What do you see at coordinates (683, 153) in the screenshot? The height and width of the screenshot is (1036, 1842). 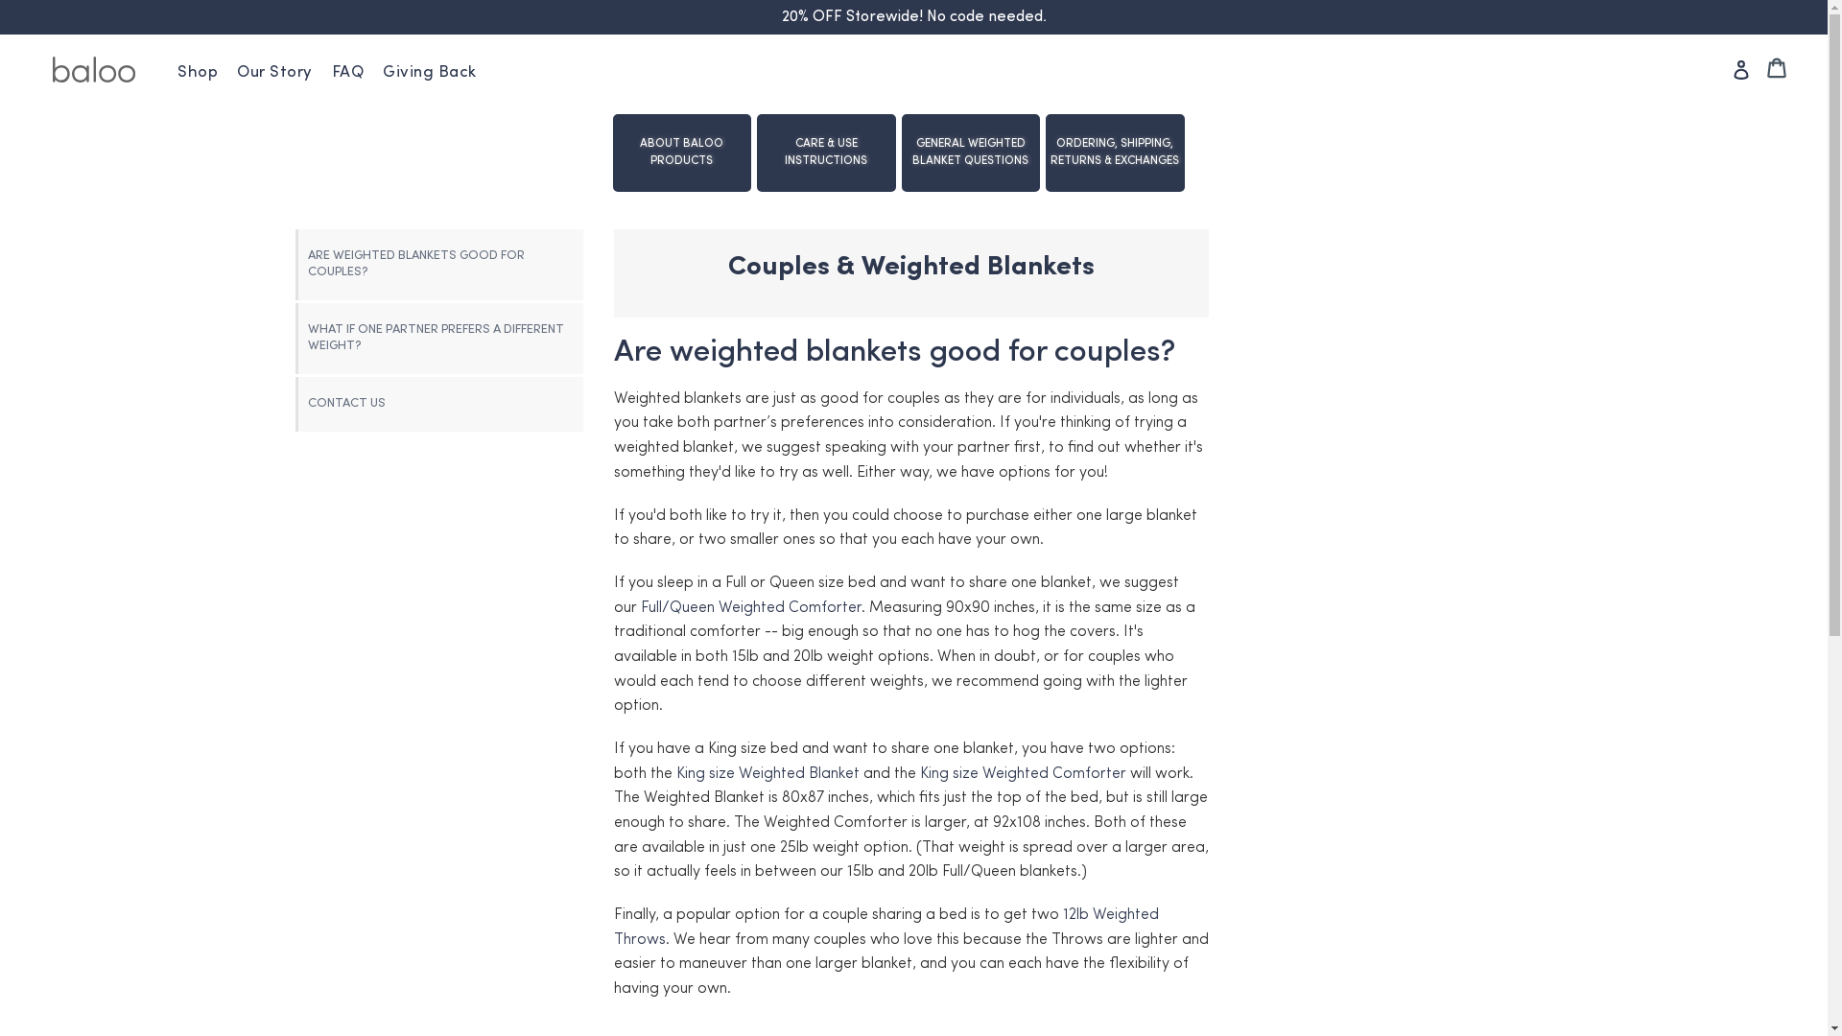 I see `ABOUT BALOO PRODUCTS` at bounding box center [683, 153].